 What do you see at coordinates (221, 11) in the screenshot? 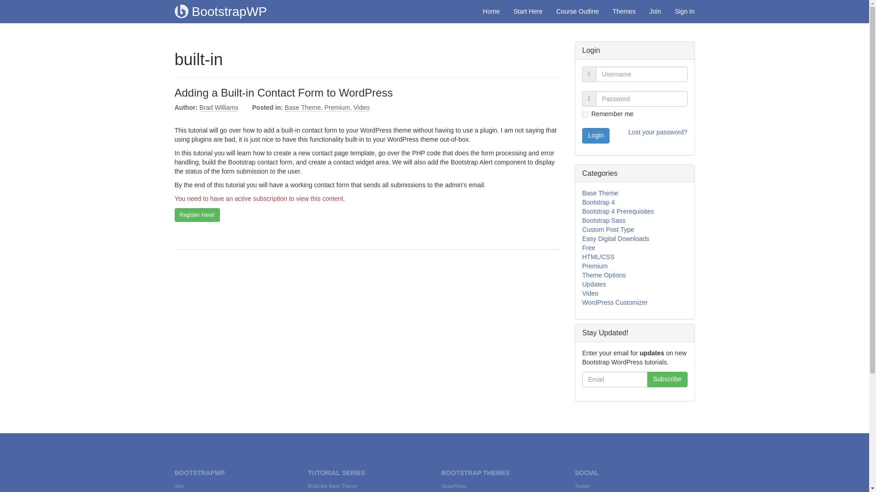
I see `BootstrapWP` at bounding box center [221, 11].